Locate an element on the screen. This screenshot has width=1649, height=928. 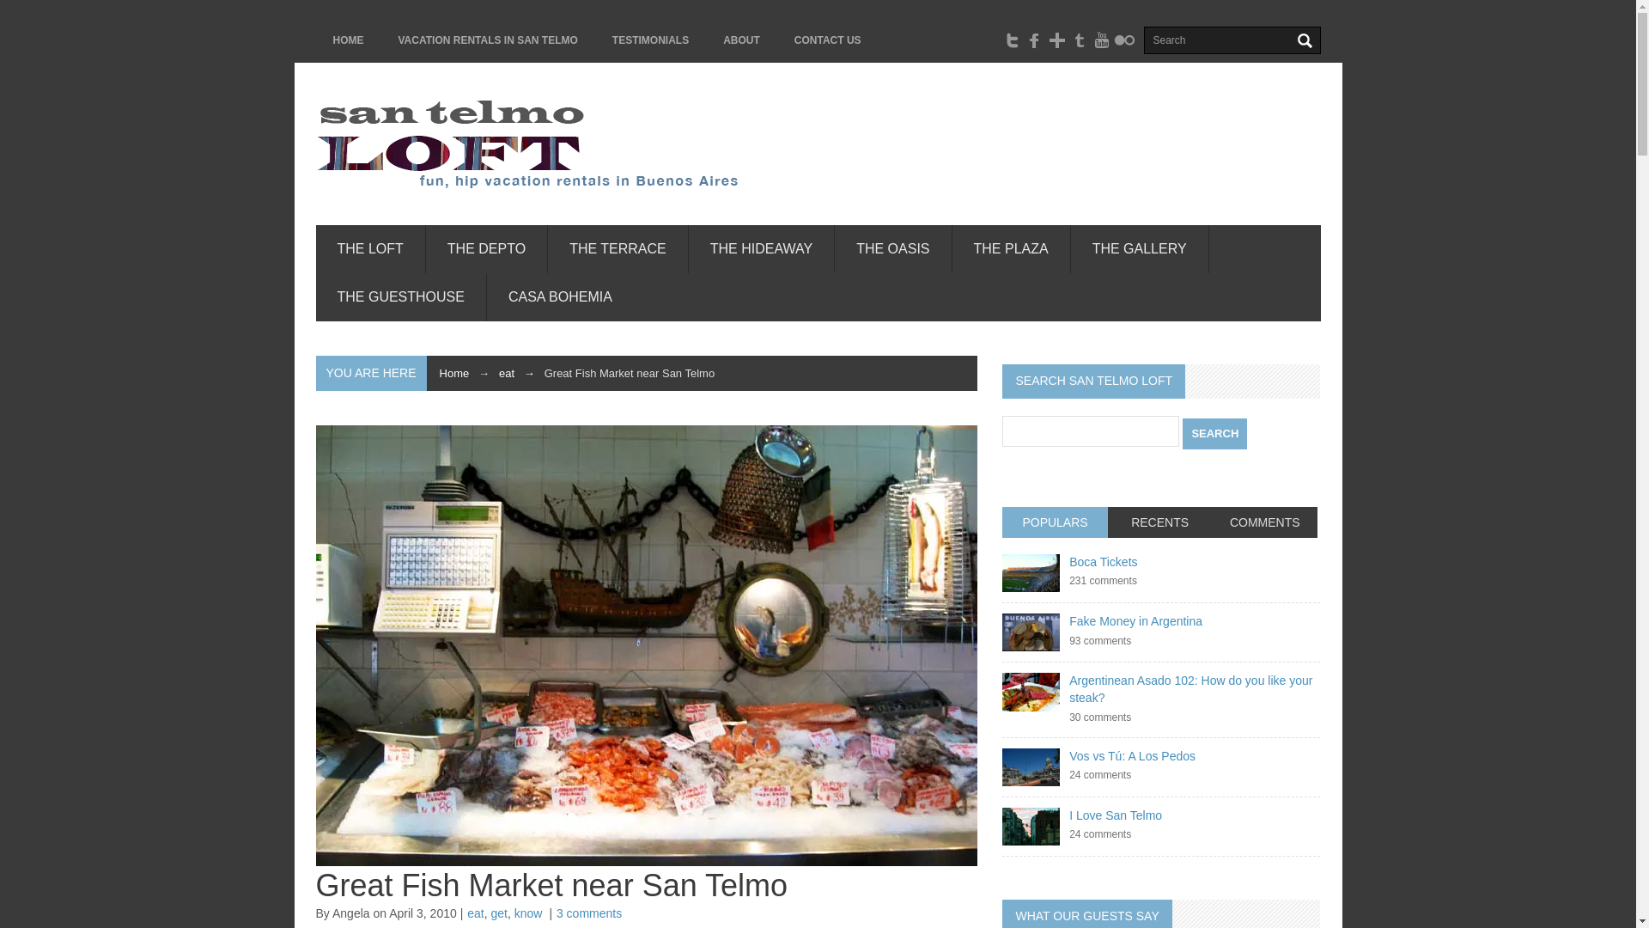
THE GUESTHOUSE is located at coordinates (401, 296).